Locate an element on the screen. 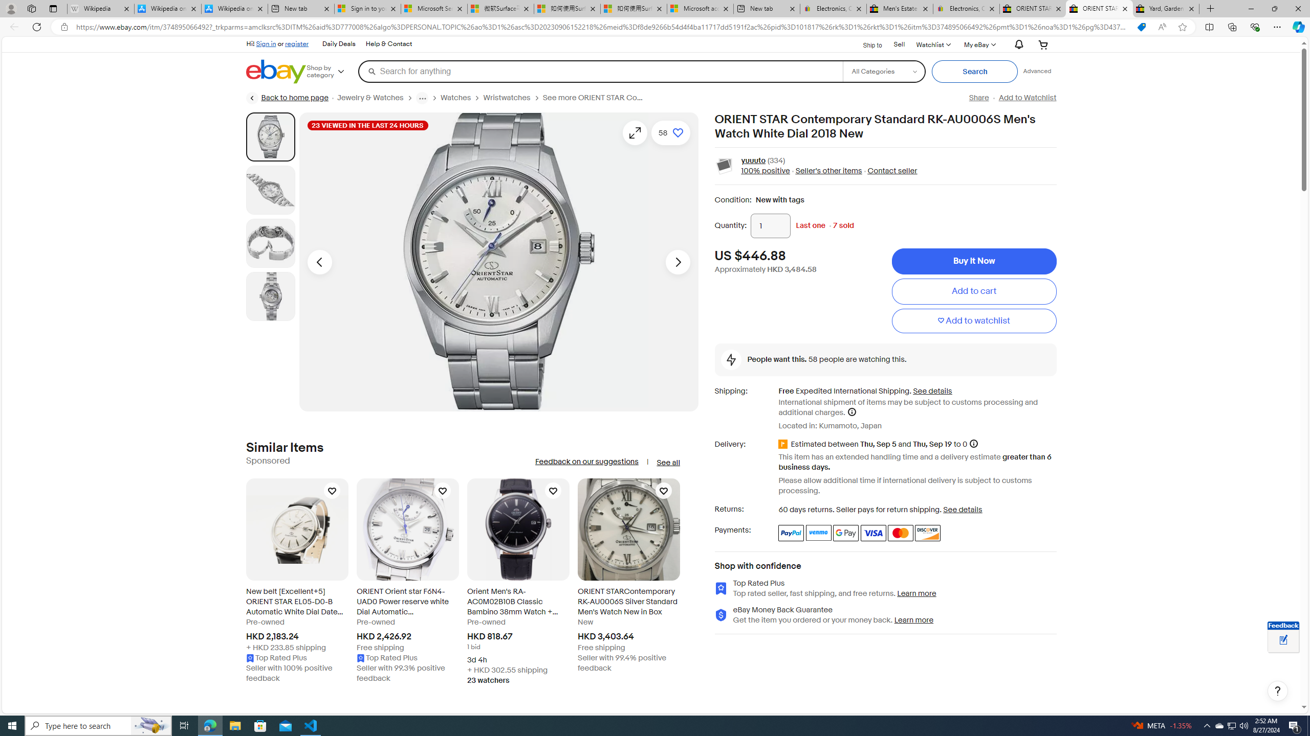 The width and height of the screenshot is (1310, 736). register is located at coordinates (297, 43).